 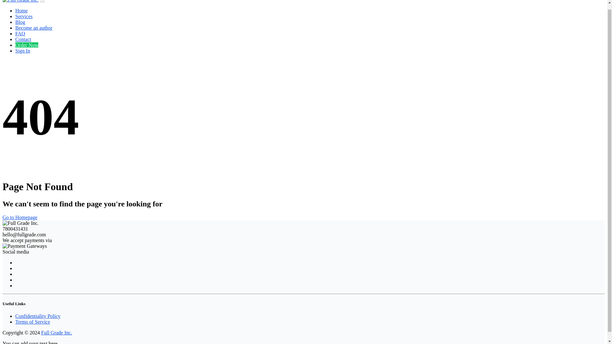 What do you see at coordinates (56, 333) in the screenshot?
I see `Full Grade Inc.` at bounding box center [56, 333].